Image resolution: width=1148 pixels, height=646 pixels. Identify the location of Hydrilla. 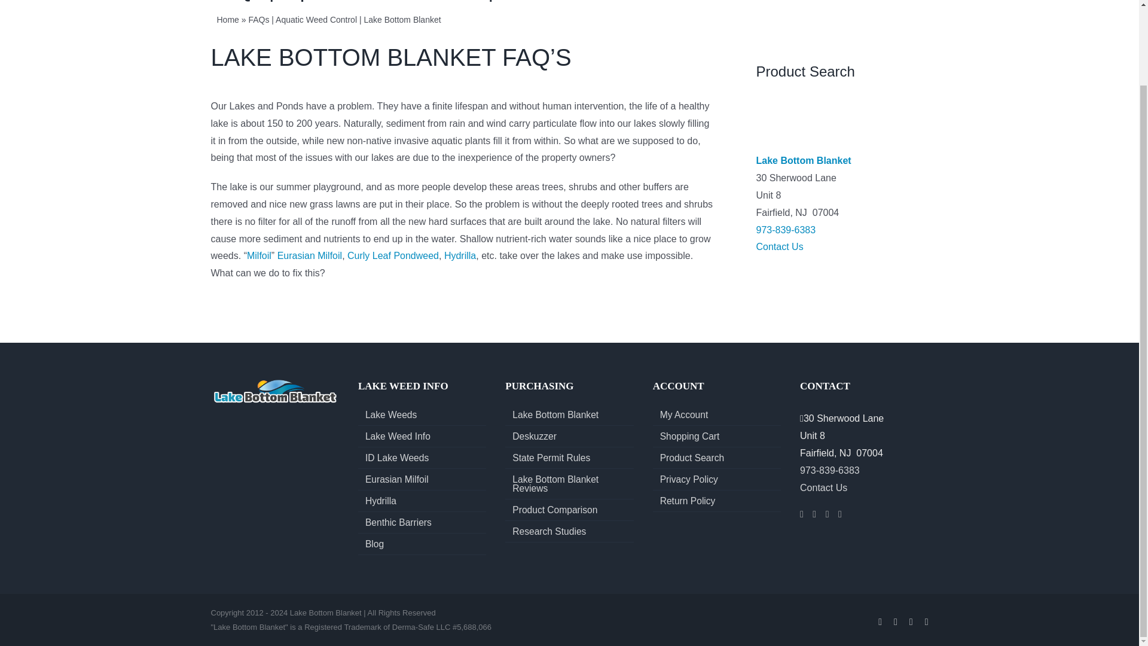
(460, 256).